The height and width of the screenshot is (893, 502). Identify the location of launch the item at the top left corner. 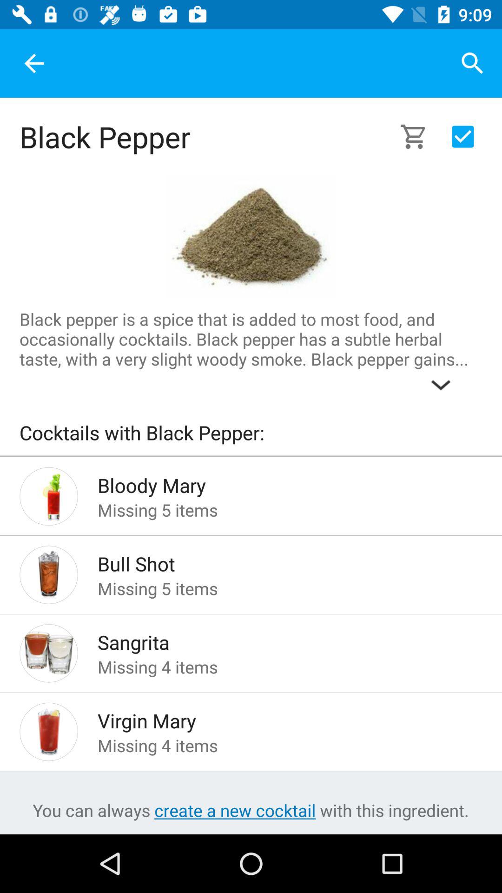
(34, 63).